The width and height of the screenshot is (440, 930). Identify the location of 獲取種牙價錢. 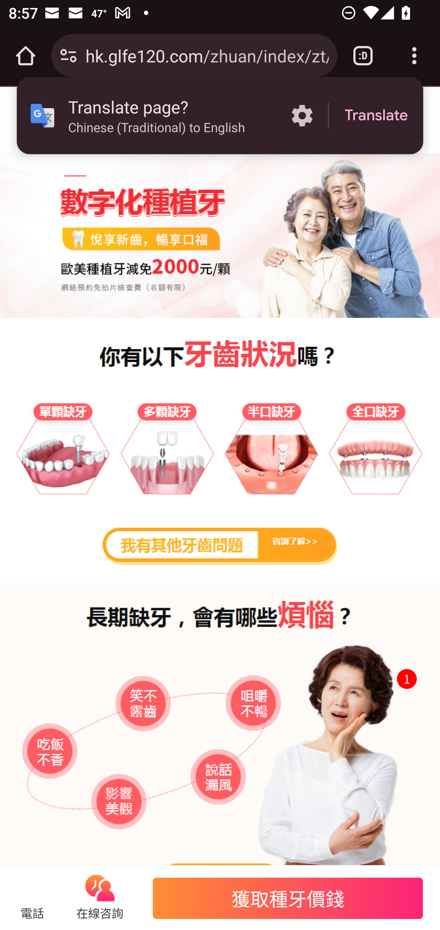
(287, 898).